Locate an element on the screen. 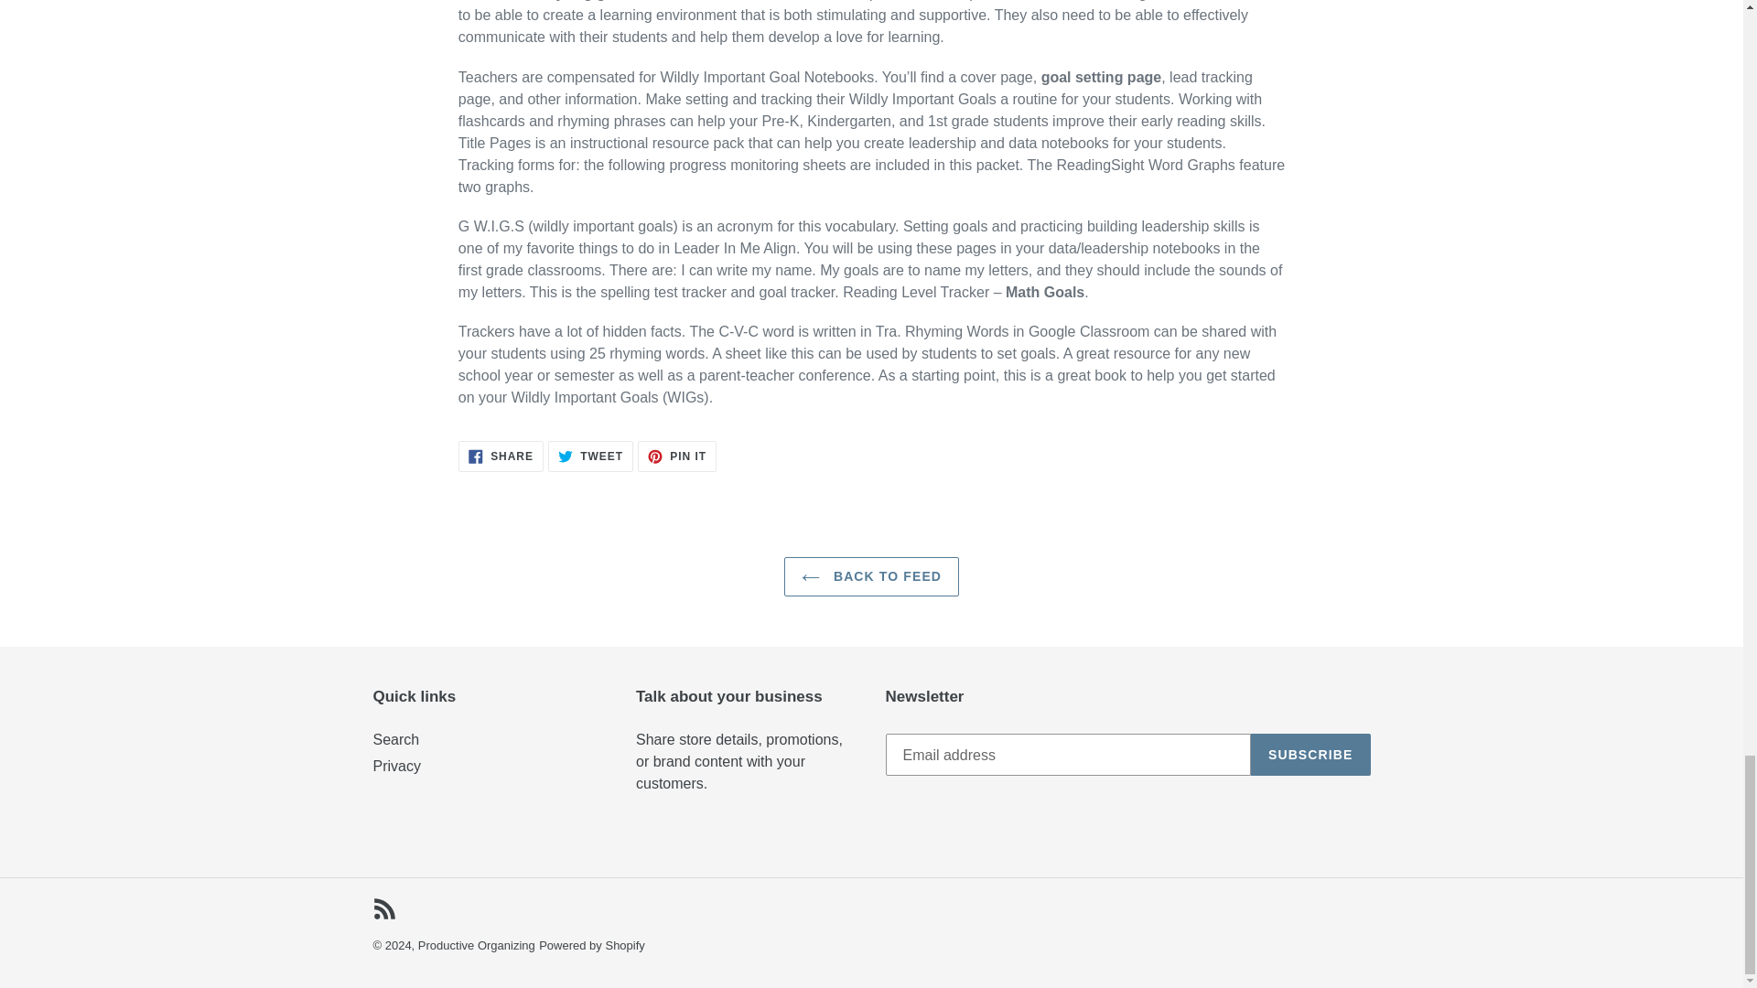  Search is located at coordinates (1310, 754).